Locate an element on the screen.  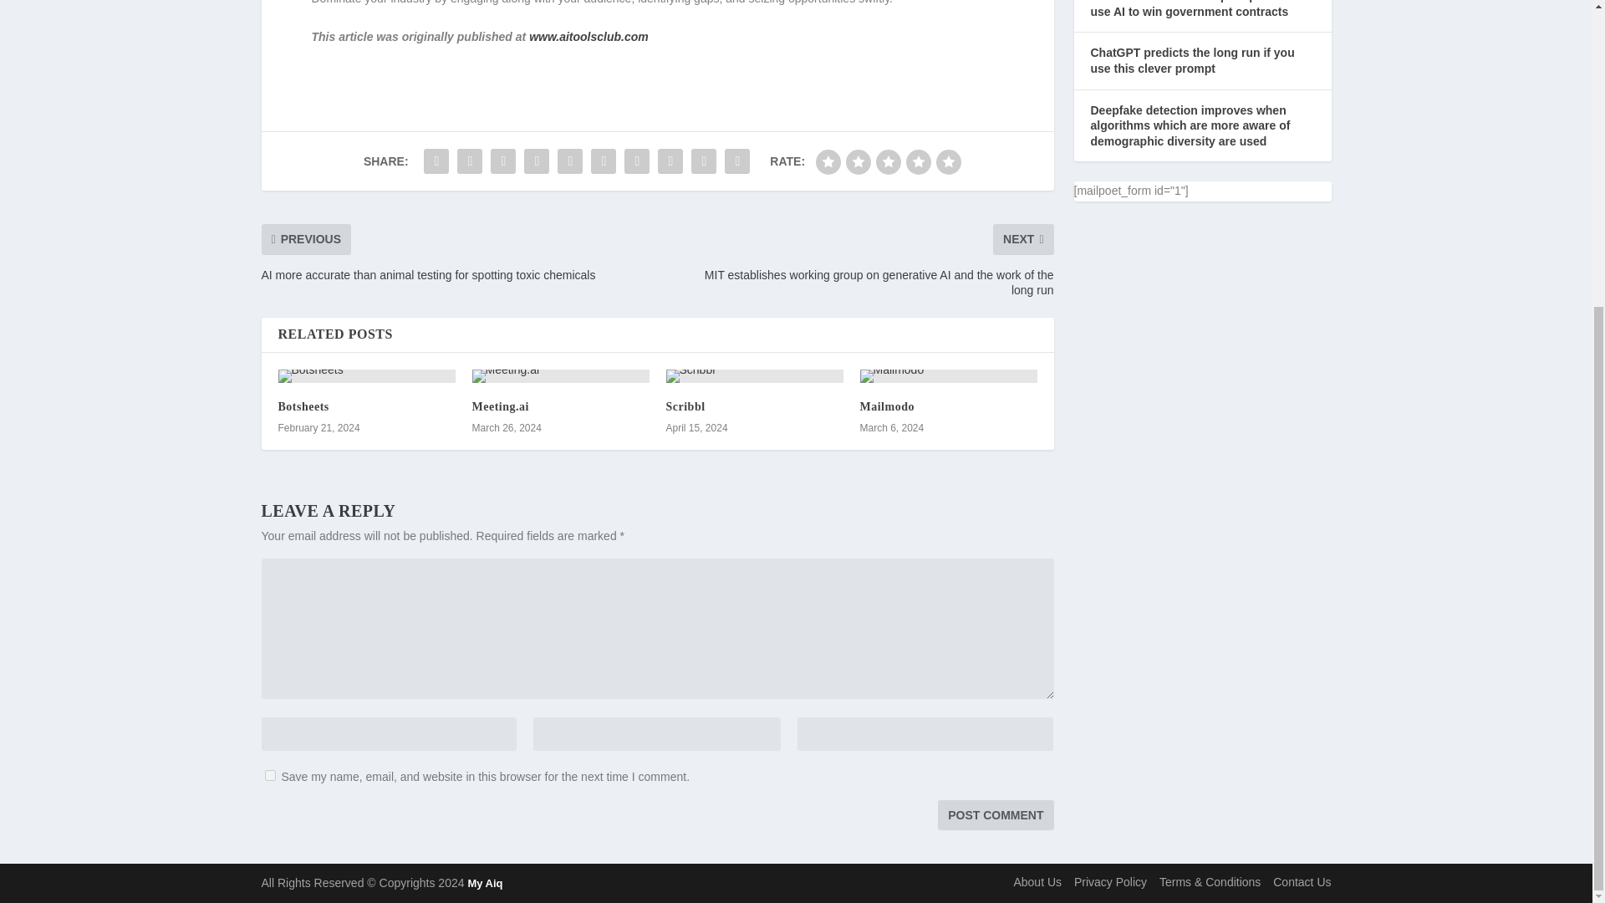
Share "Mentionlytics" via Pinterest is located at coordinates (570, 161).